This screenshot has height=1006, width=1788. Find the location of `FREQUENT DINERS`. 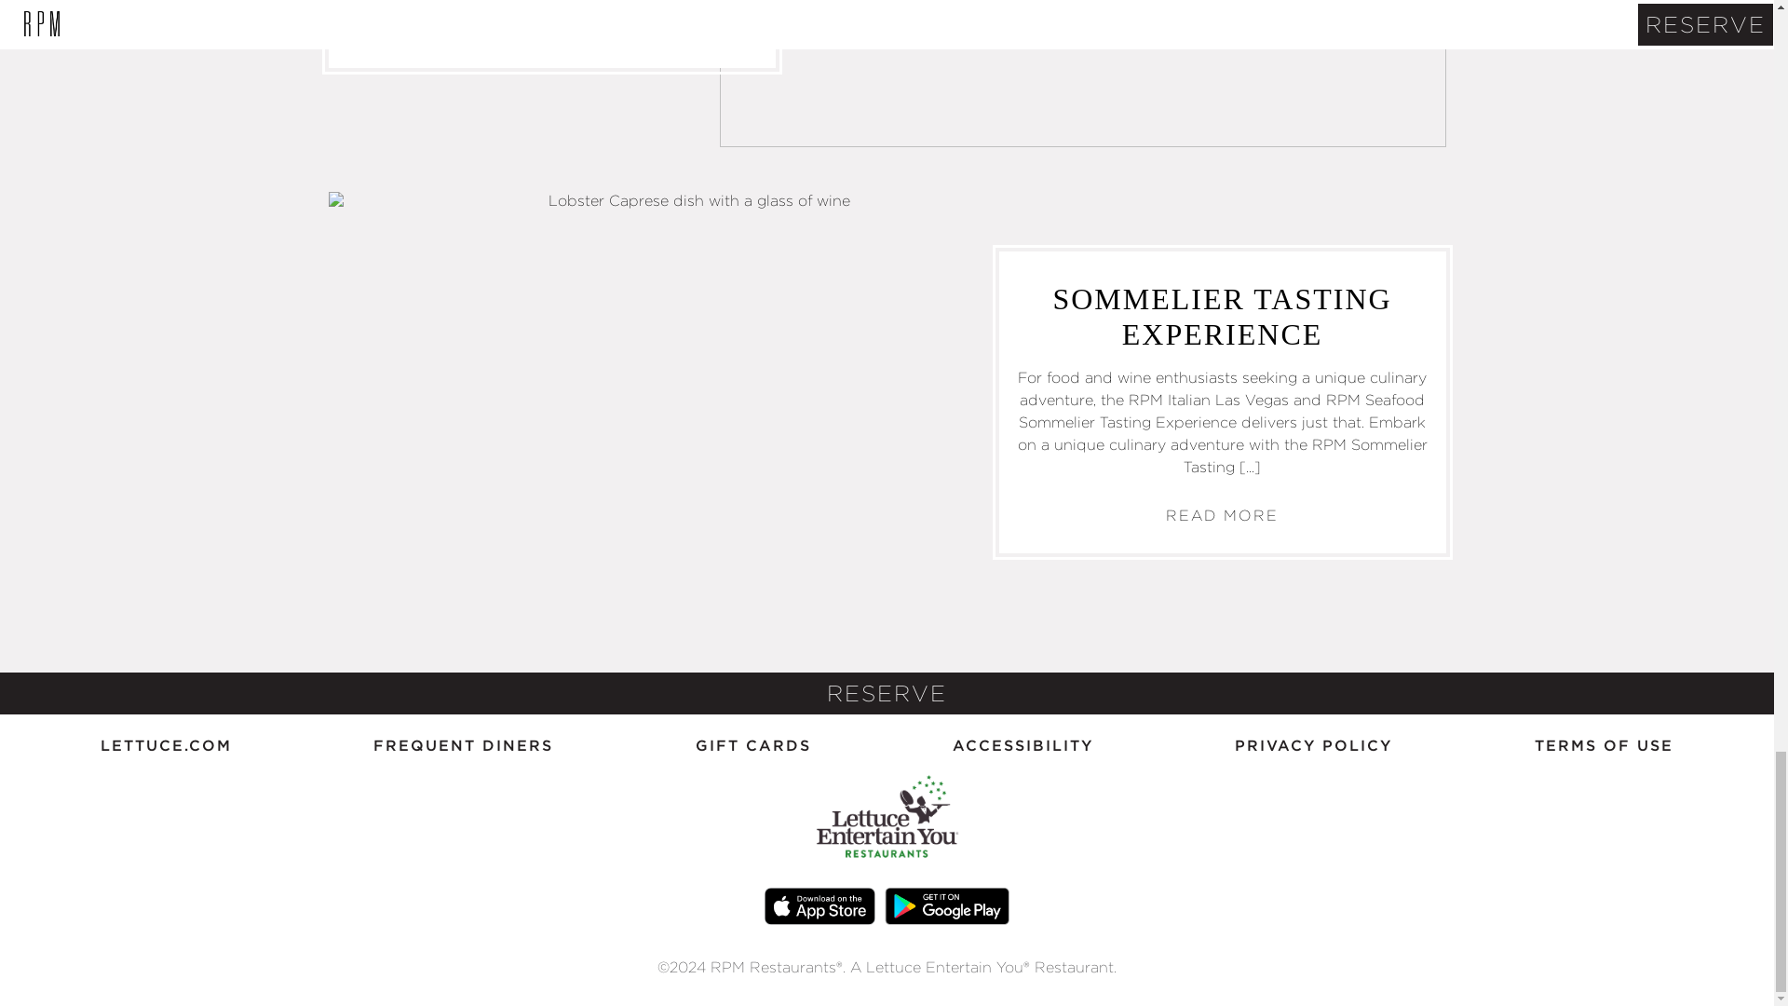

FREQUENT DINERS is located at coordinates (463, 745).